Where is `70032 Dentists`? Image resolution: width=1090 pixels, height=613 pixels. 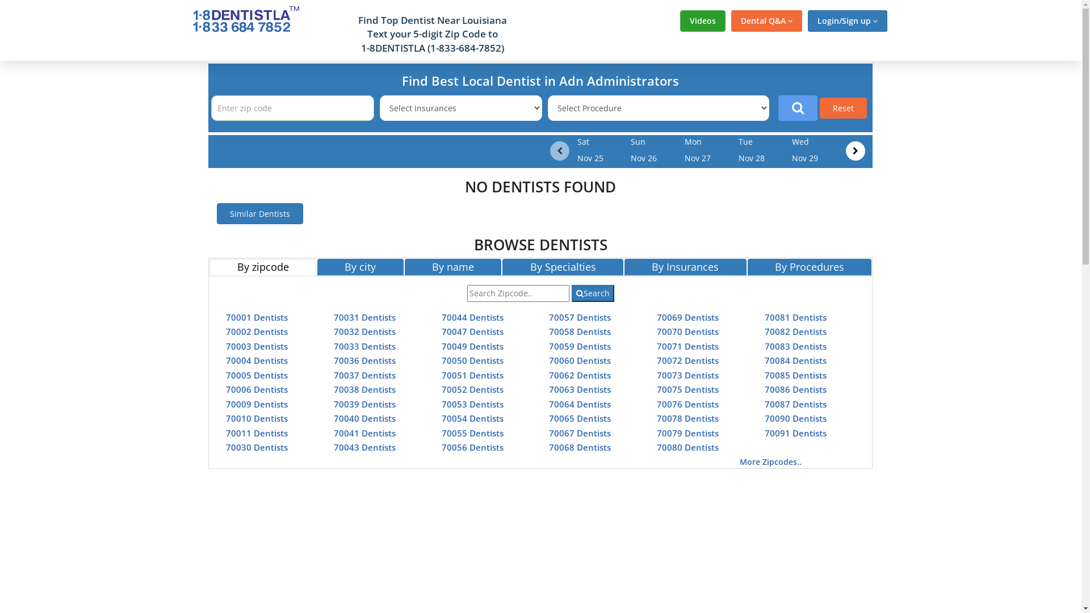
70032 Dentists is located at coordinates (364, 331).